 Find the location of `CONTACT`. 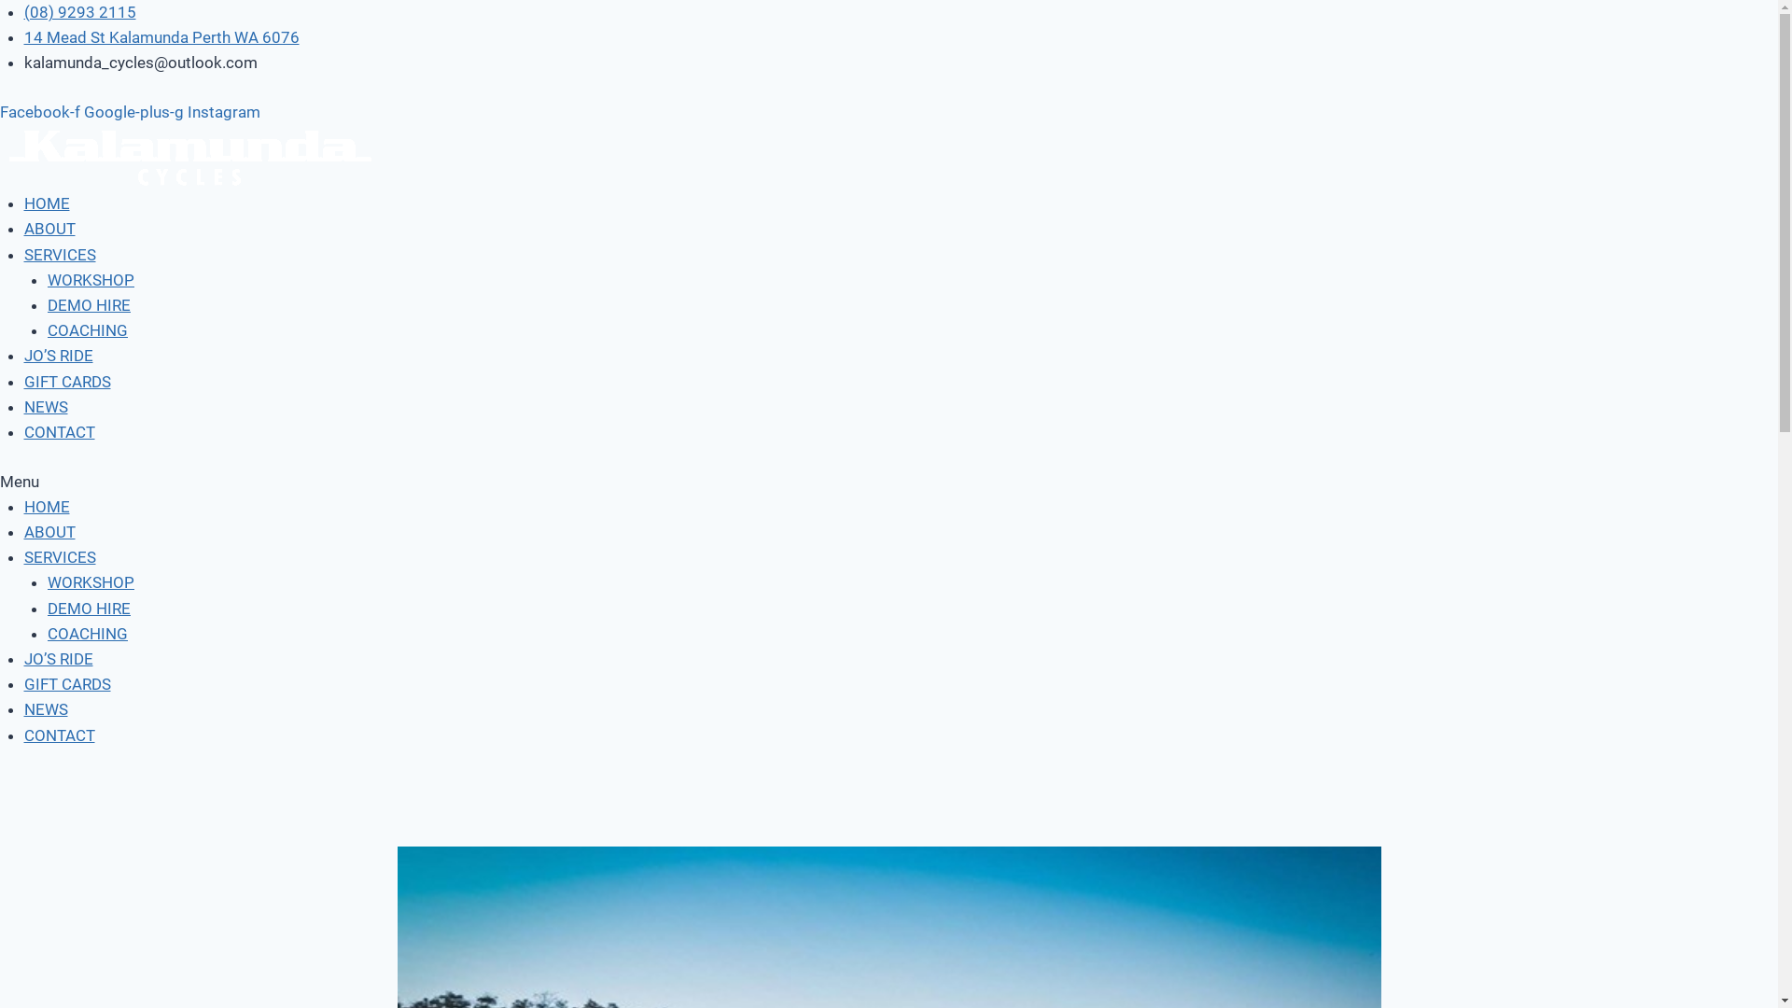

CONTACT is located at coordinates (60, 735).